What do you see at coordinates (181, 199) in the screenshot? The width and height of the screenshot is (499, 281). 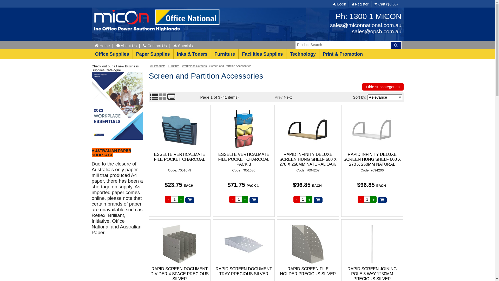 I see `+` at bounding box center [181, 199].